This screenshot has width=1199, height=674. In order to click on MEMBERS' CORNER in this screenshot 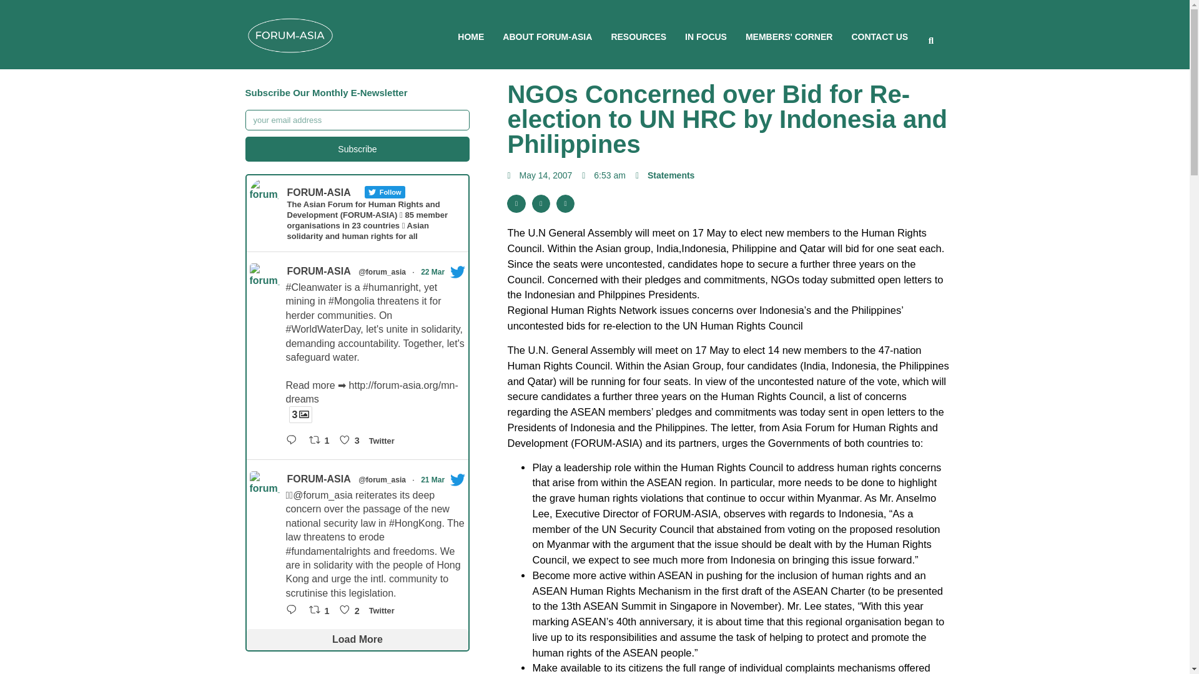, I will do `click(789, 36)`.